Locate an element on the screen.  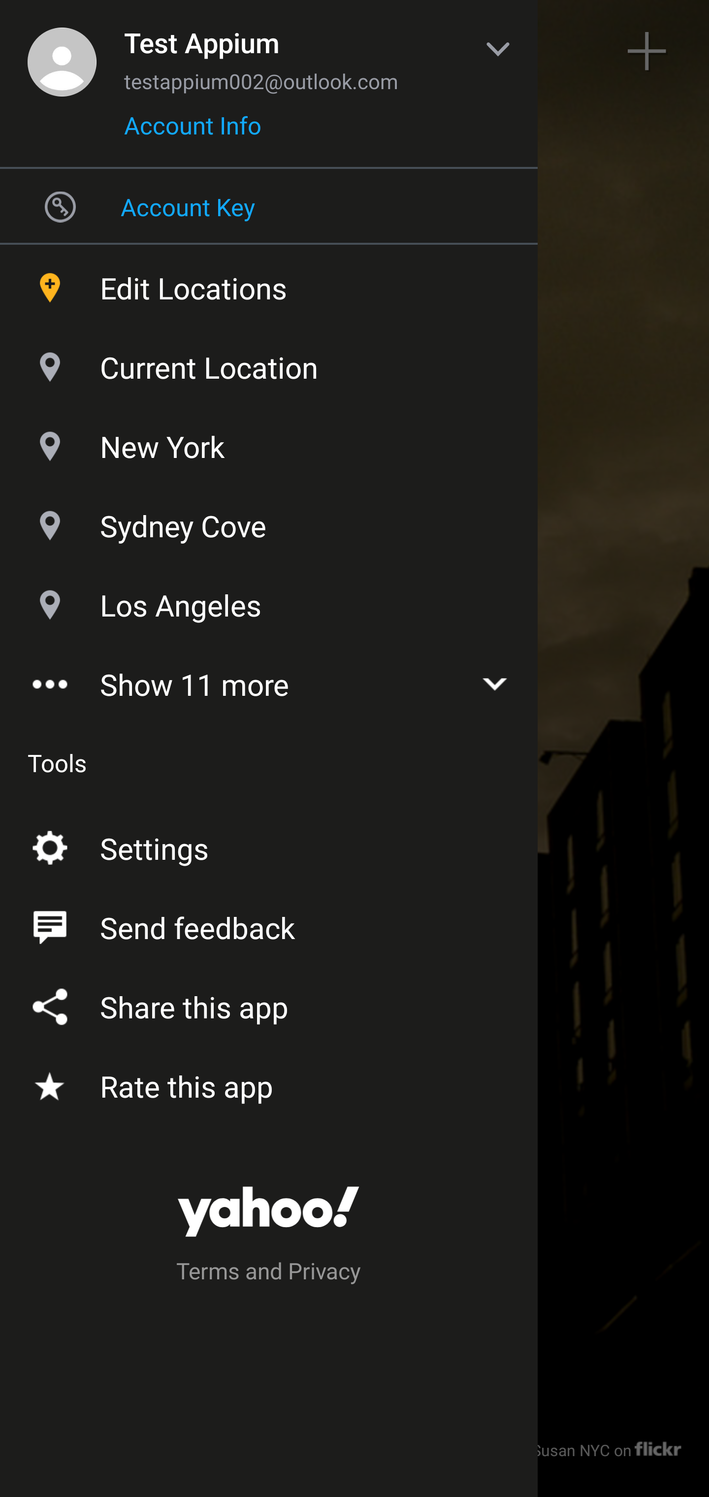
Los Angeles is located at coordinates (269, 601).